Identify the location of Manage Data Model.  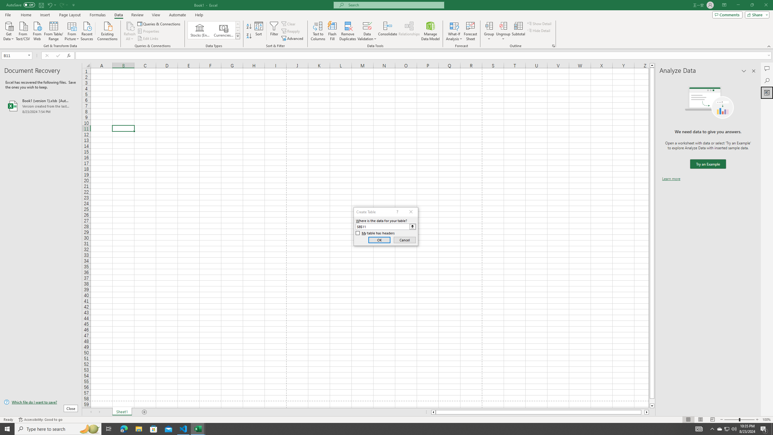
(431, 31).